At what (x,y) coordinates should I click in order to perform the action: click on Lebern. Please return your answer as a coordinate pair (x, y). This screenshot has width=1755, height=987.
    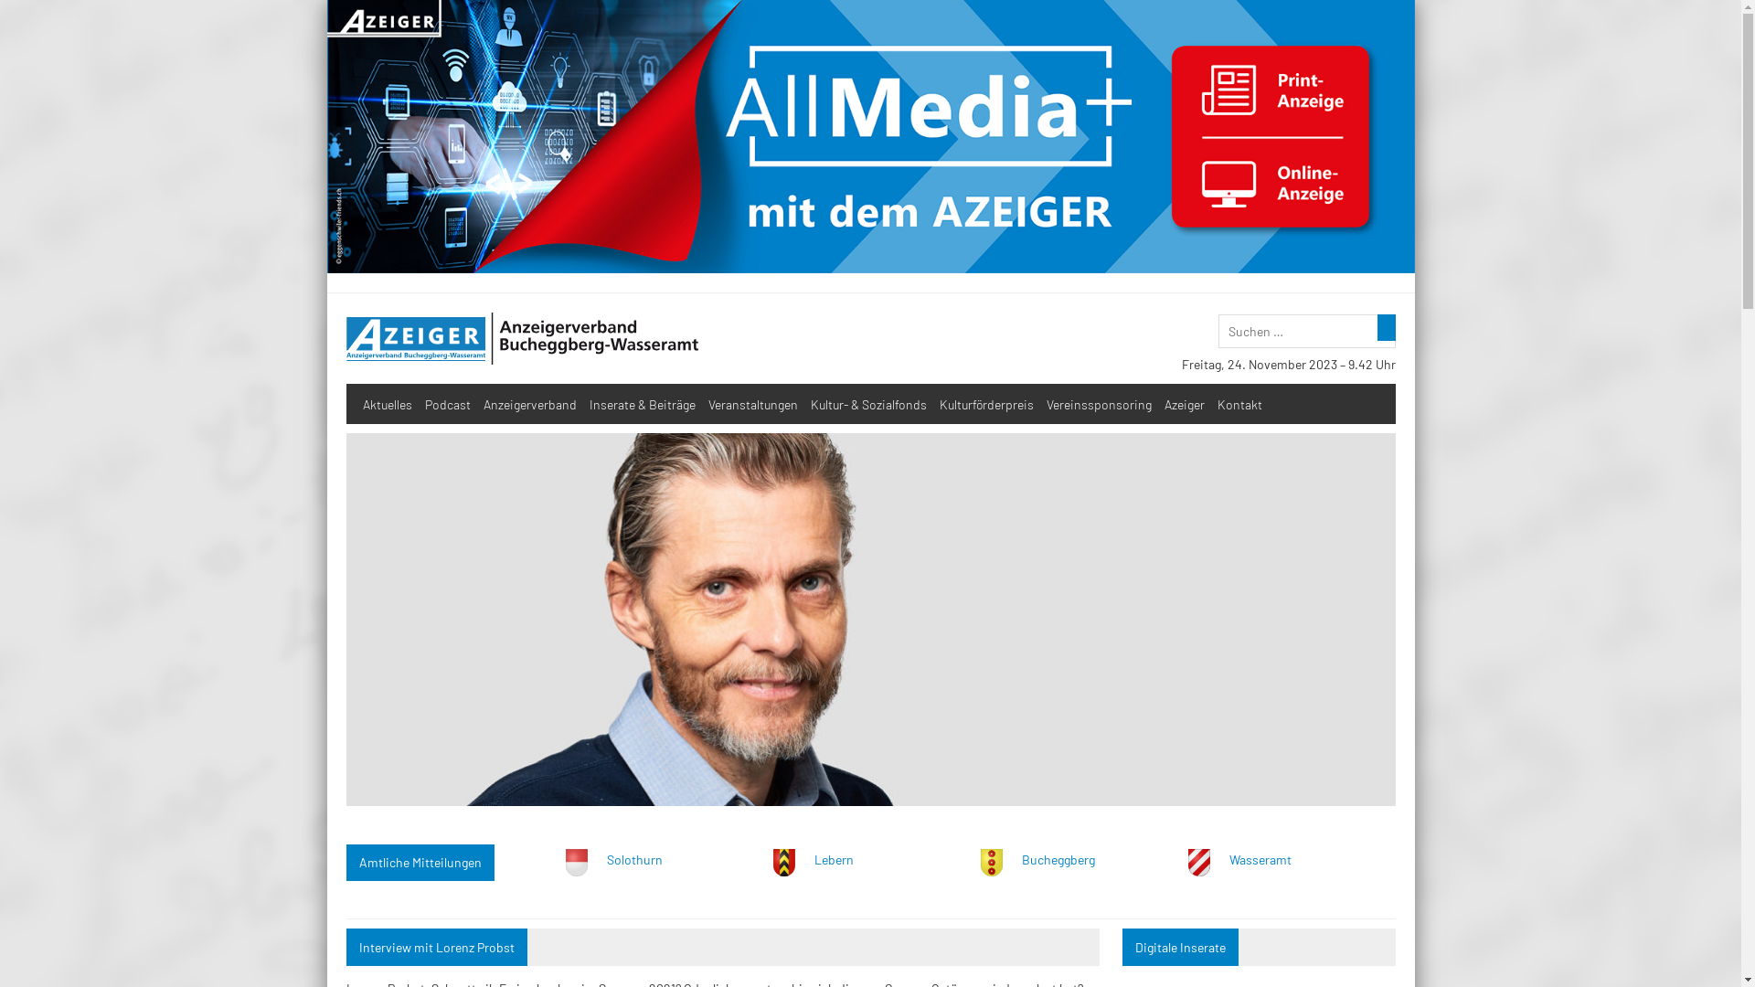
    Looking at the image, I should click on (834, 859).